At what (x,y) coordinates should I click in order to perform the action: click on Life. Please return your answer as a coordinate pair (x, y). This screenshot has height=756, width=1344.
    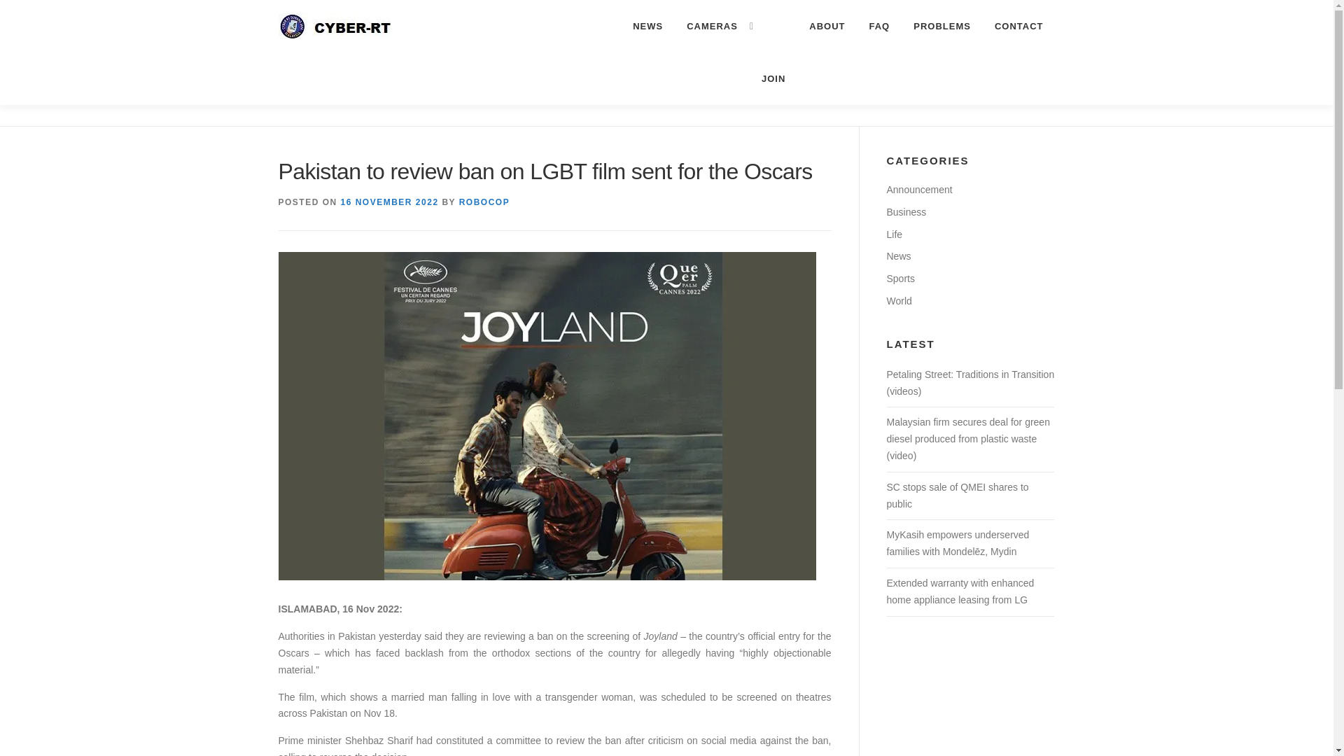
    Looking at the image, I should click on (893, 234).